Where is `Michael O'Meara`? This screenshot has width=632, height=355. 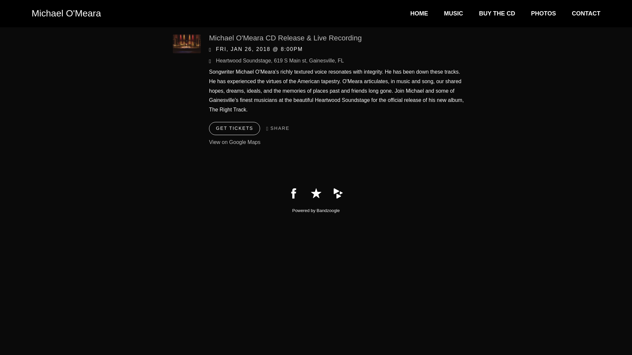
Michael O'Meara is located at coordinates (66, 13).